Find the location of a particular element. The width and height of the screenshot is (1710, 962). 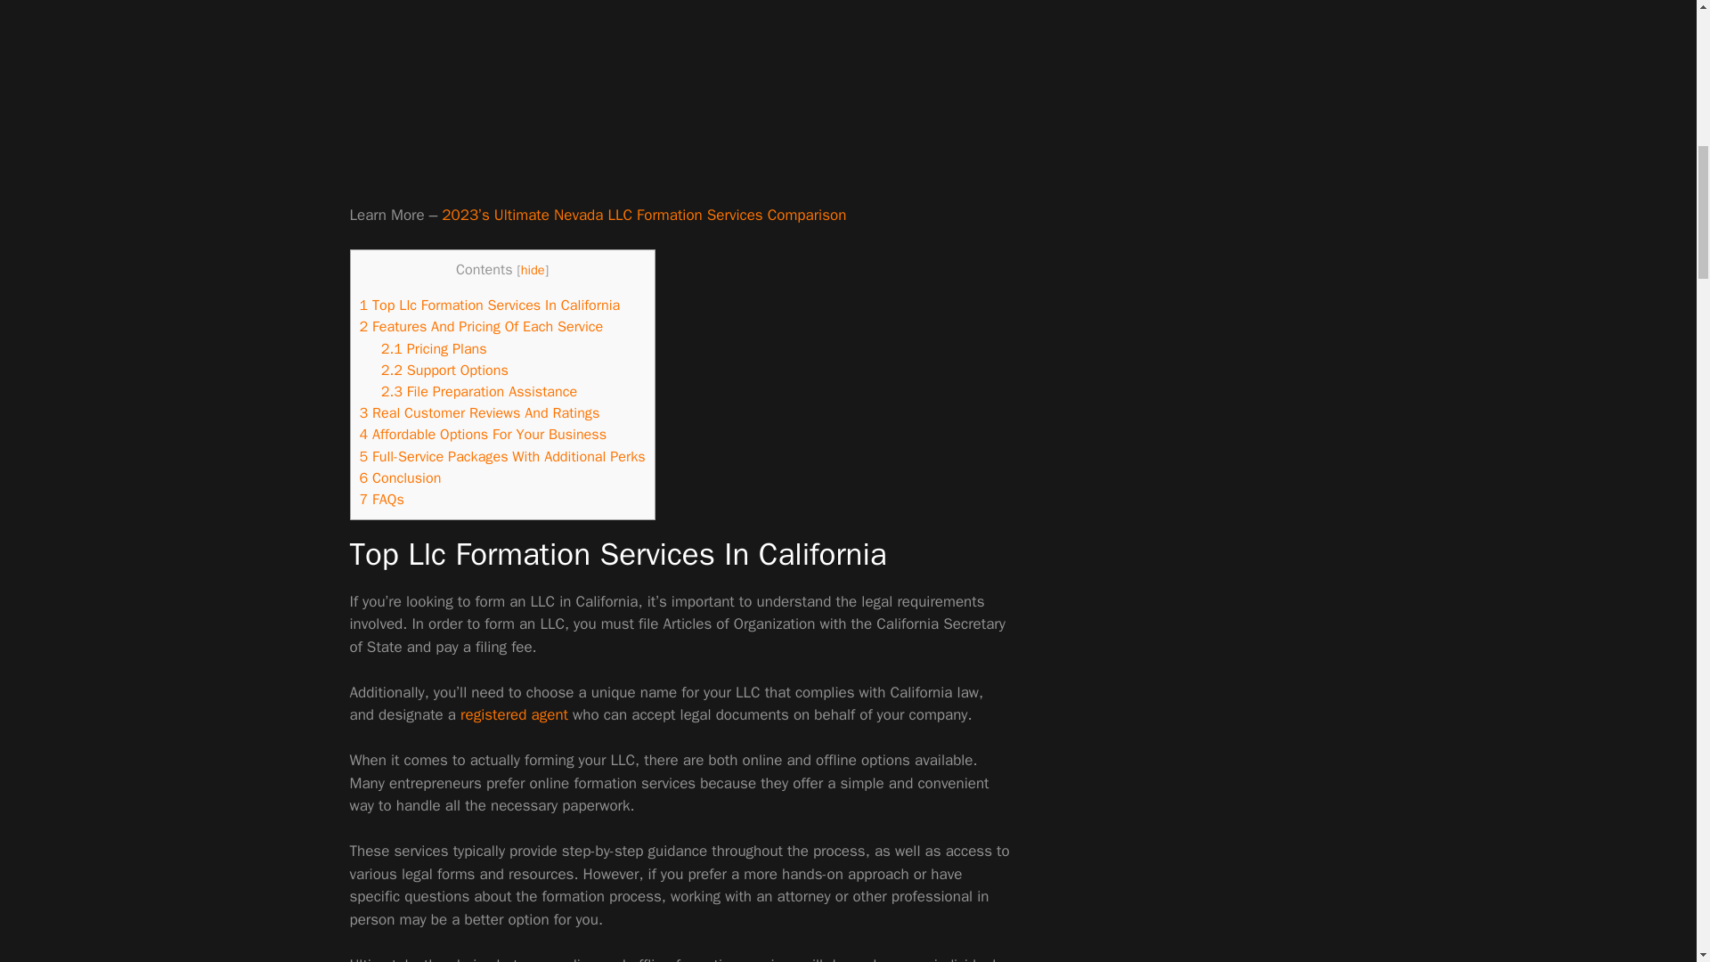

registered agent is located at coordinates (513, 714).